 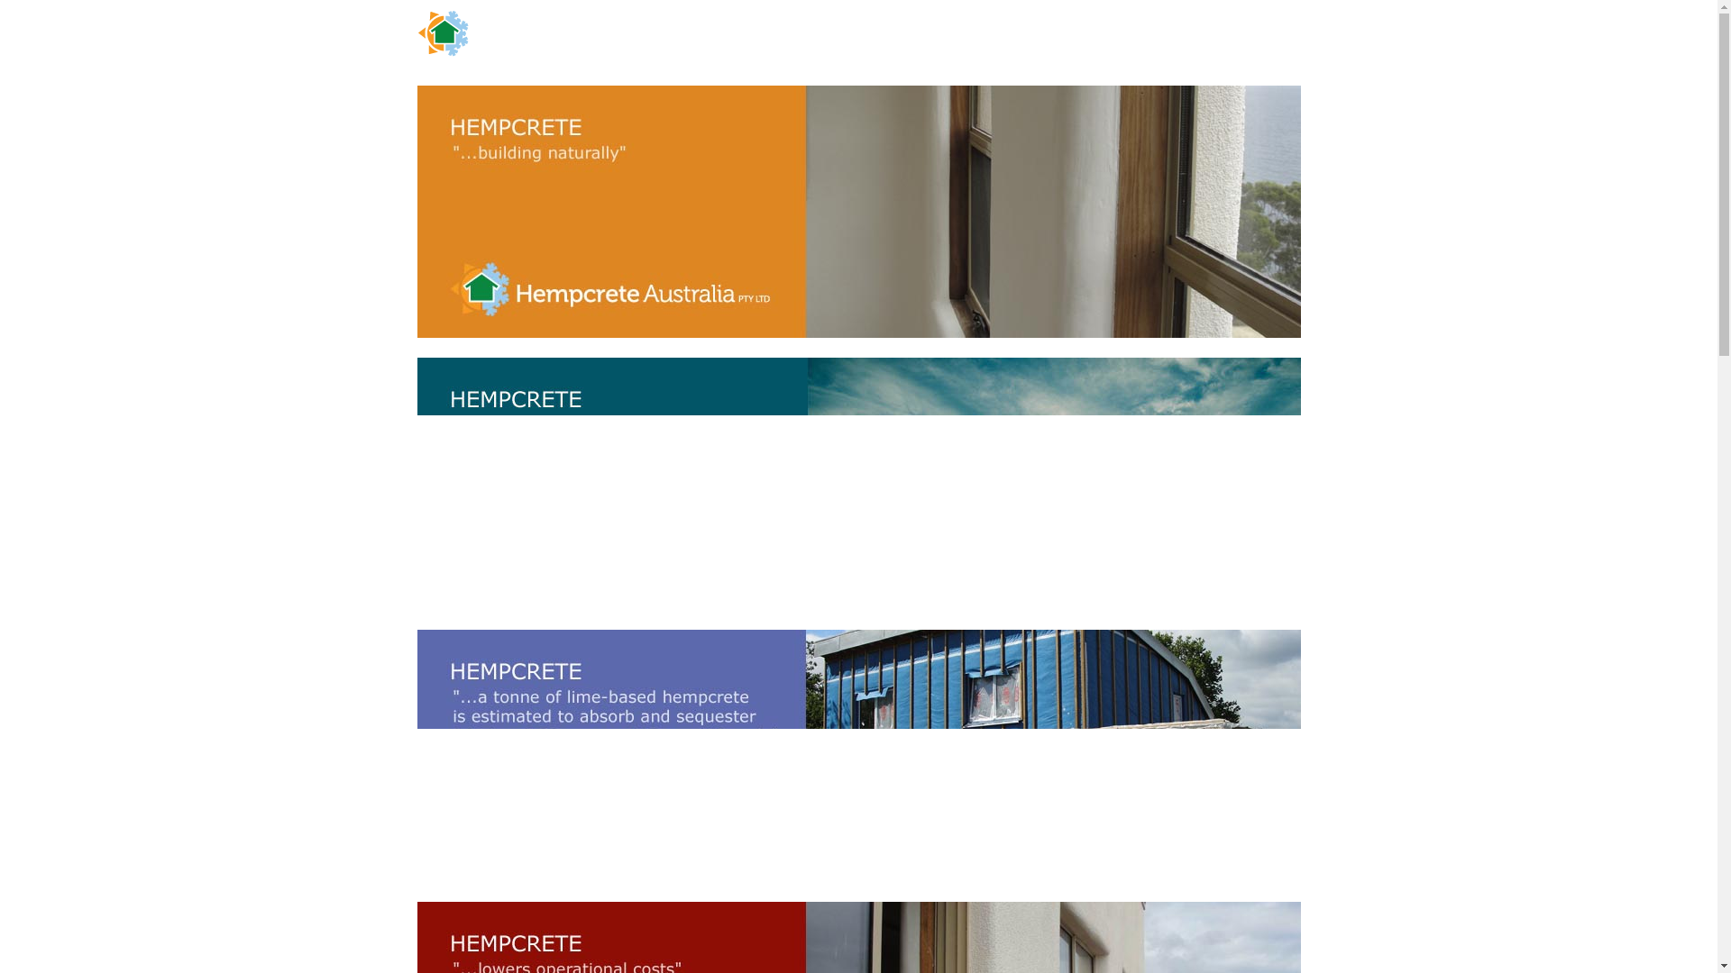 I want to click on Sustainability, so click(x=1047, y=40).